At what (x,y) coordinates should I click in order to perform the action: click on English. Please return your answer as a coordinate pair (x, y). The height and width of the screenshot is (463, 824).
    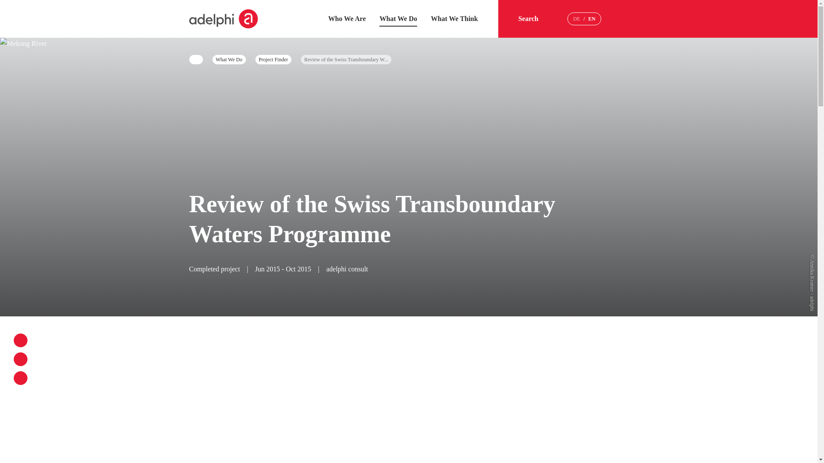
    Looking at the image, I should click on (592, 18).